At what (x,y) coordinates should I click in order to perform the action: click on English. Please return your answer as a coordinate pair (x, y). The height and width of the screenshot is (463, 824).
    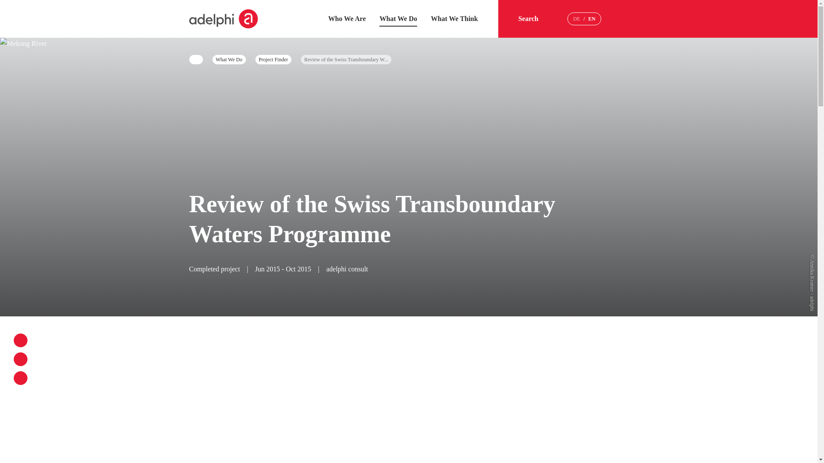
    Looking at the image, I should click on (592, 18).